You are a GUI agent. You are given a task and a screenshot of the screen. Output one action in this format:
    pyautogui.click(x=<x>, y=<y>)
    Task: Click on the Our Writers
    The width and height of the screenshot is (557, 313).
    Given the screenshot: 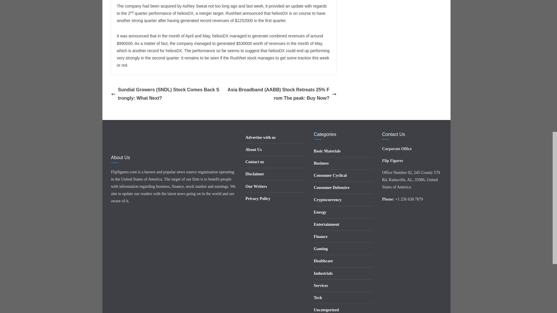 What is the action you would take?
    pyautogui.click(x=256, y=187)
    